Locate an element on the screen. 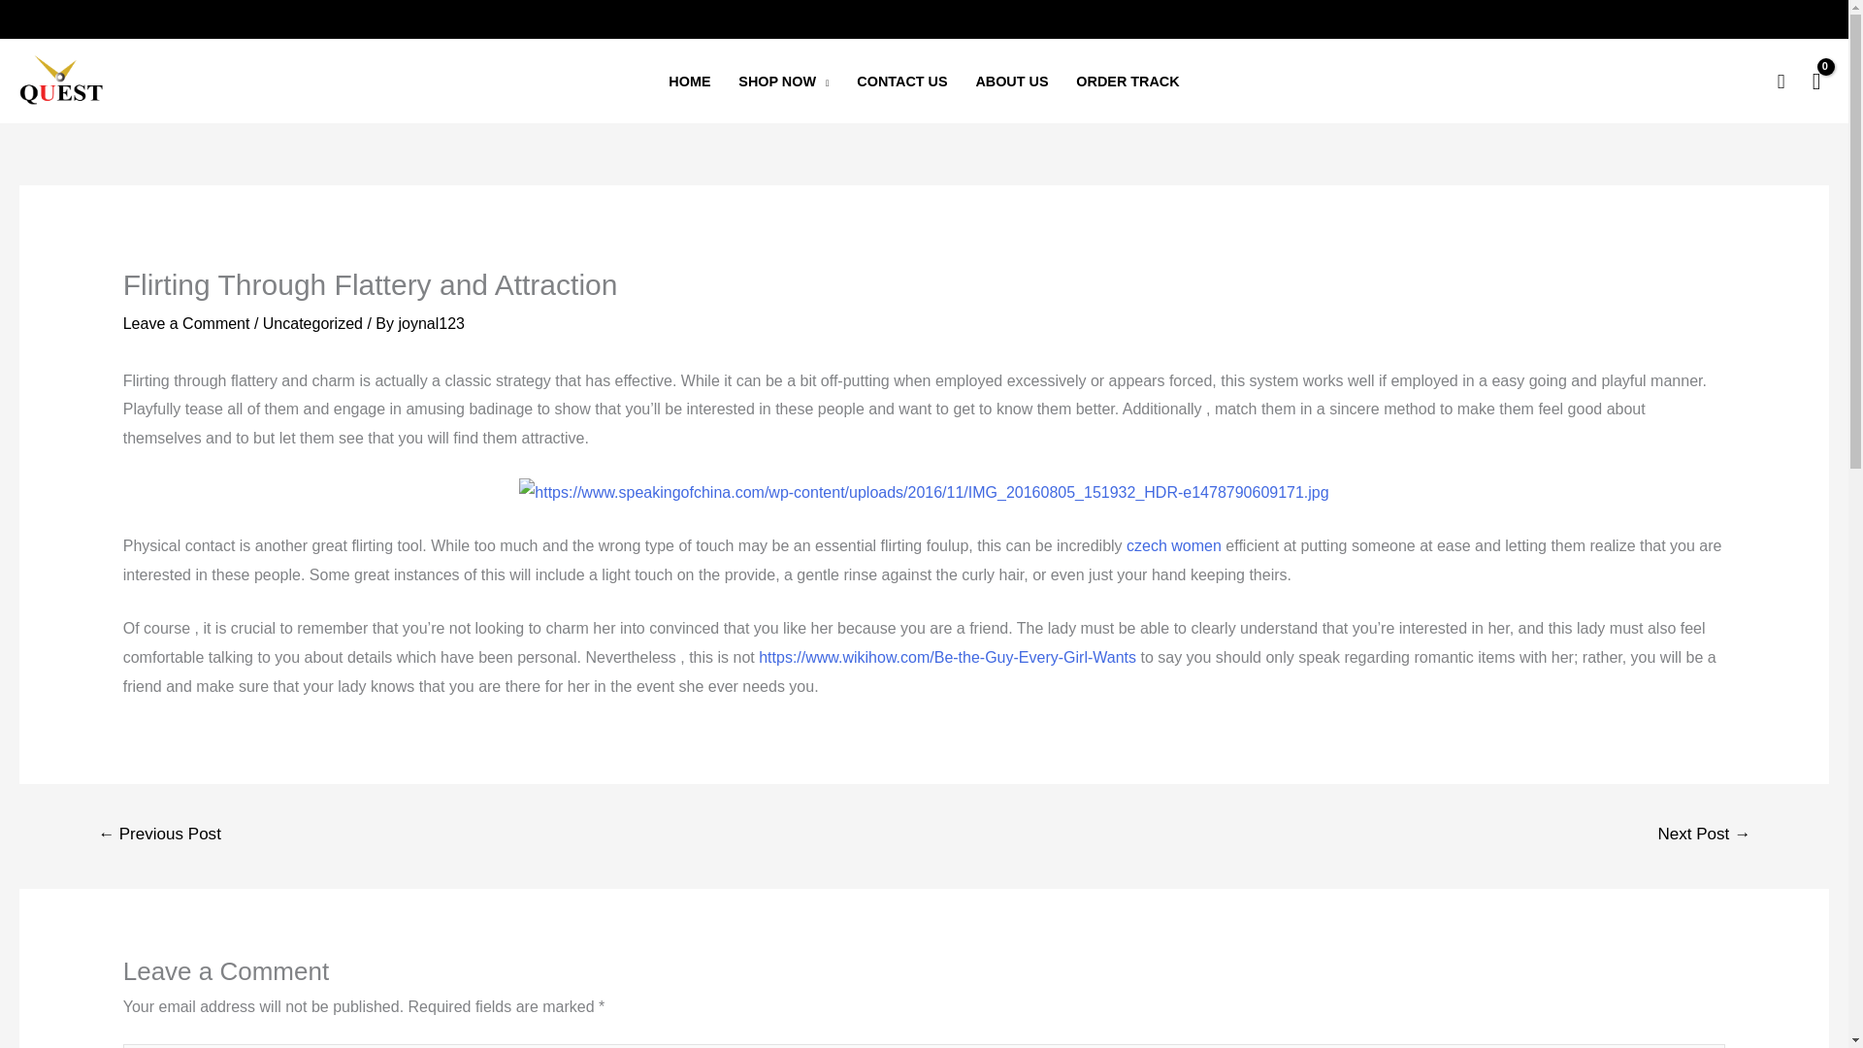 The width and height of the screenshot is (1863, 1048). Uncategorized is located at coordinates (312, 324).